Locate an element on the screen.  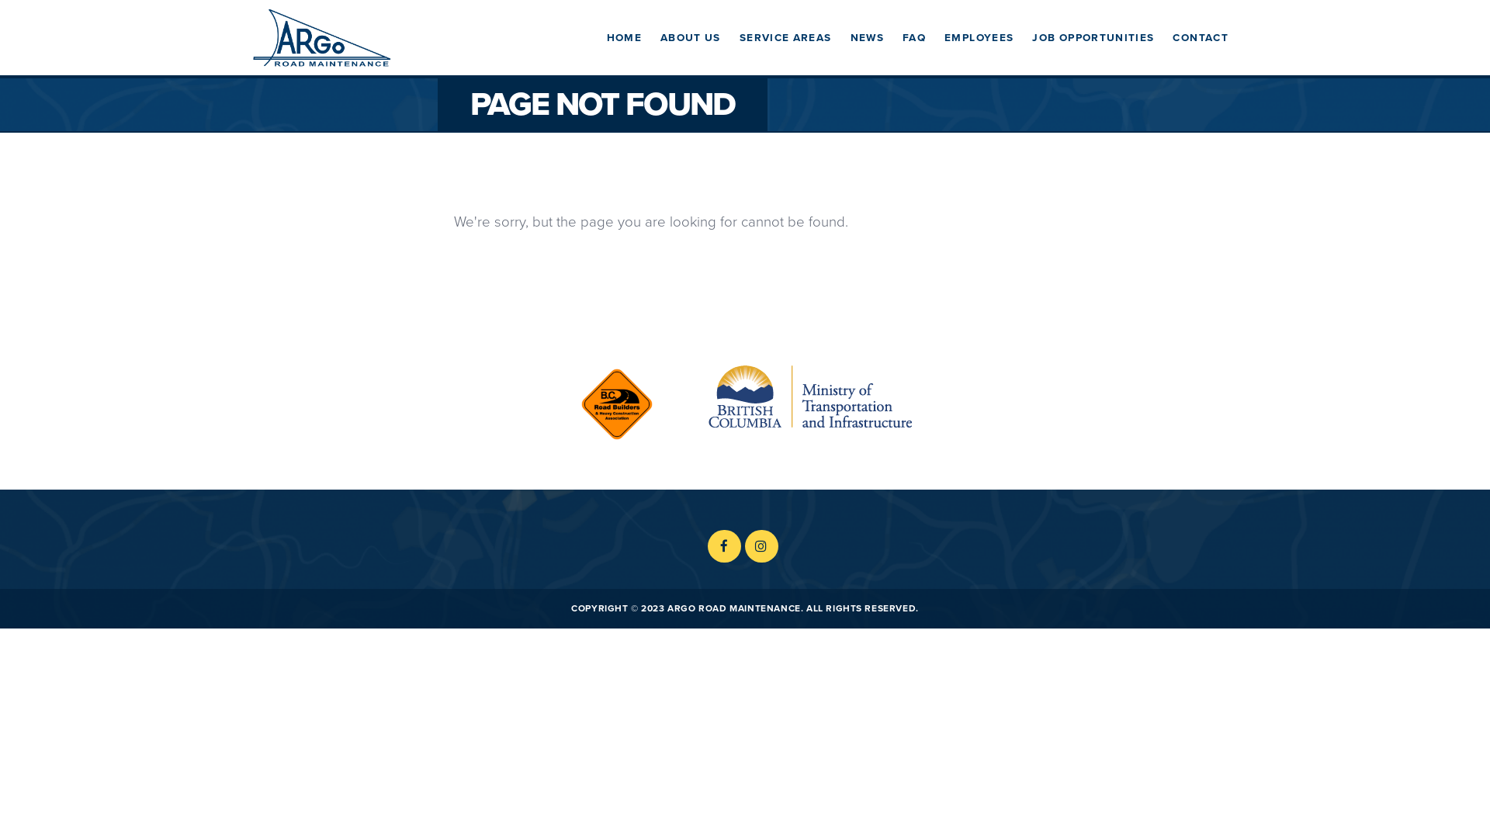
EMPLOYEES is located at coordinates (979, 38).